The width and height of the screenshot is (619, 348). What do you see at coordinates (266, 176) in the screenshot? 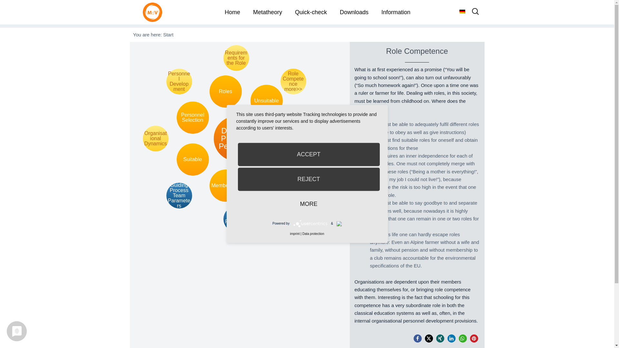
I see `Dismissal Procedure` at bounding box center [266, 176].